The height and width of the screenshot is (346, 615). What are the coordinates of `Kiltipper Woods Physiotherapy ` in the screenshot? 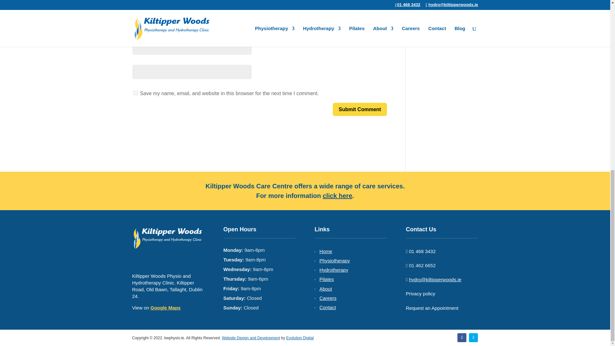 It's located at (168, 238).